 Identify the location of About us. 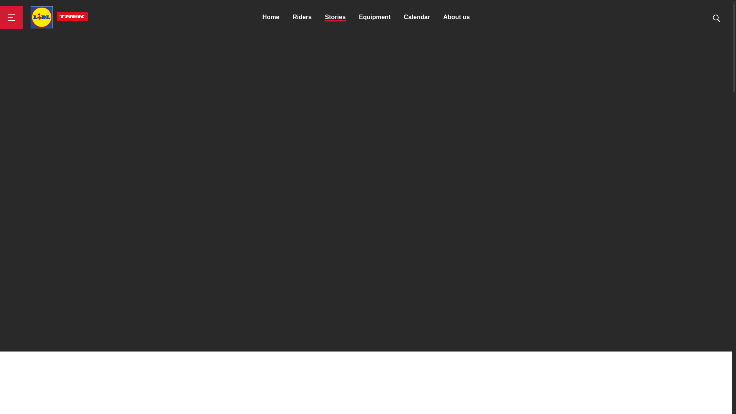
(456, 17).